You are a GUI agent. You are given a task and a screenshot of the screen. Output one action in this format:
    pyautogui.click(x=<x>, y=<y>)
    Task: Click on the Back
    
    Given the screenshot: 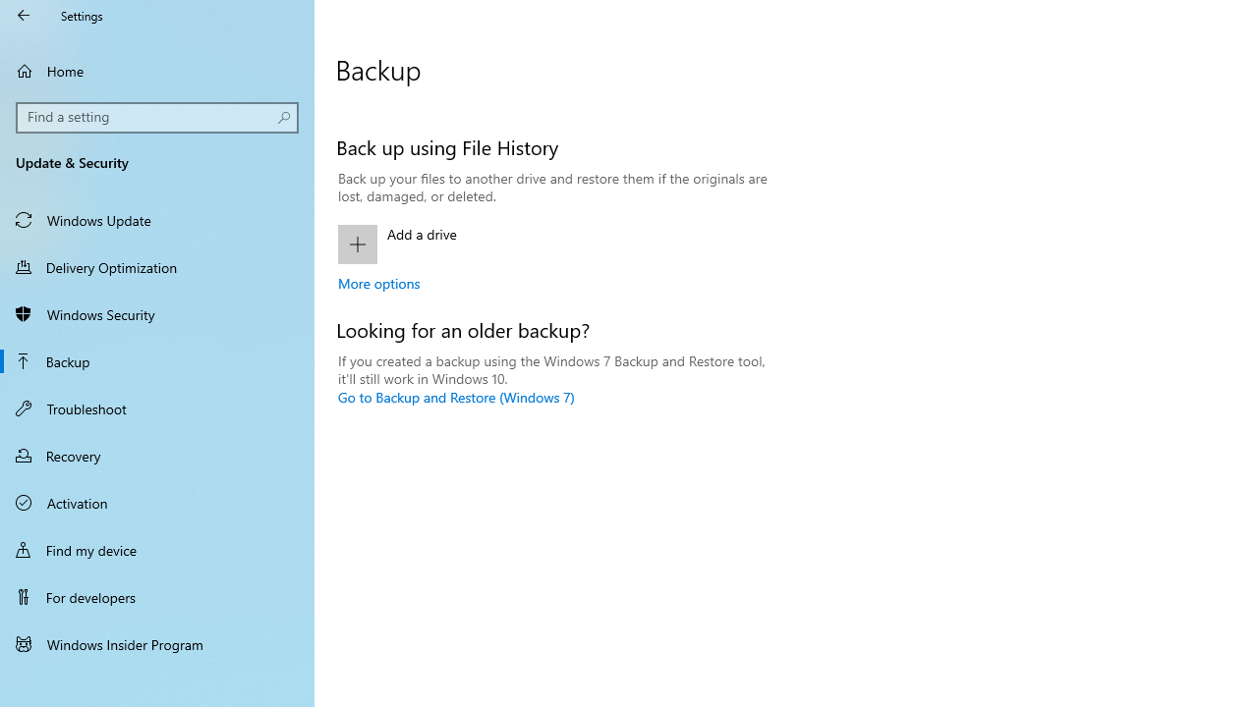 What is the action you would take?
    pyautogui.click(x=24, y=16)
    